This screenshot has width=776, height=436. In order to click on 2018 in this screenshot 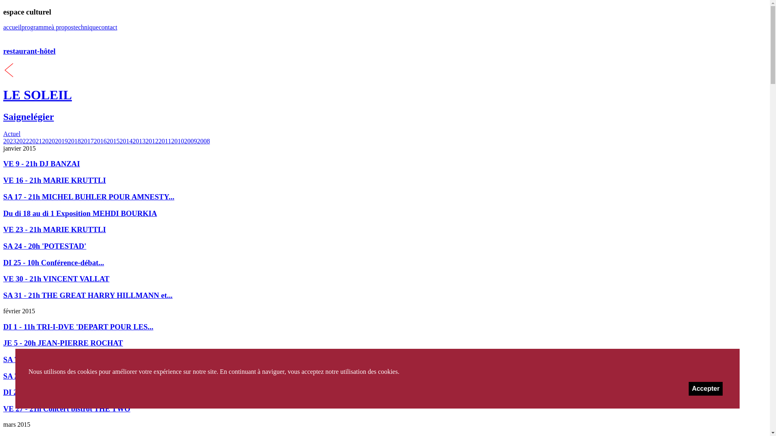, I will do `click(74, 141)`.